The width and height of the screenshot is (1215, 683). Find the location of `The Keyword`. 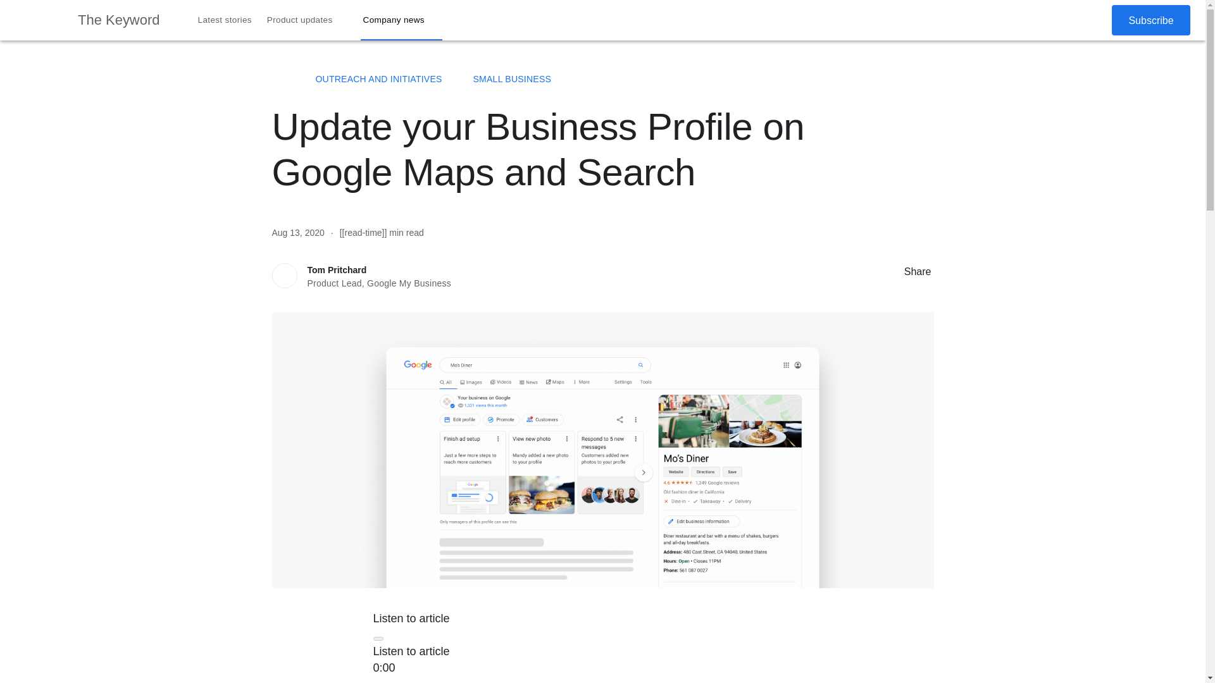

The Keyword is located at coordinates (278, 78).